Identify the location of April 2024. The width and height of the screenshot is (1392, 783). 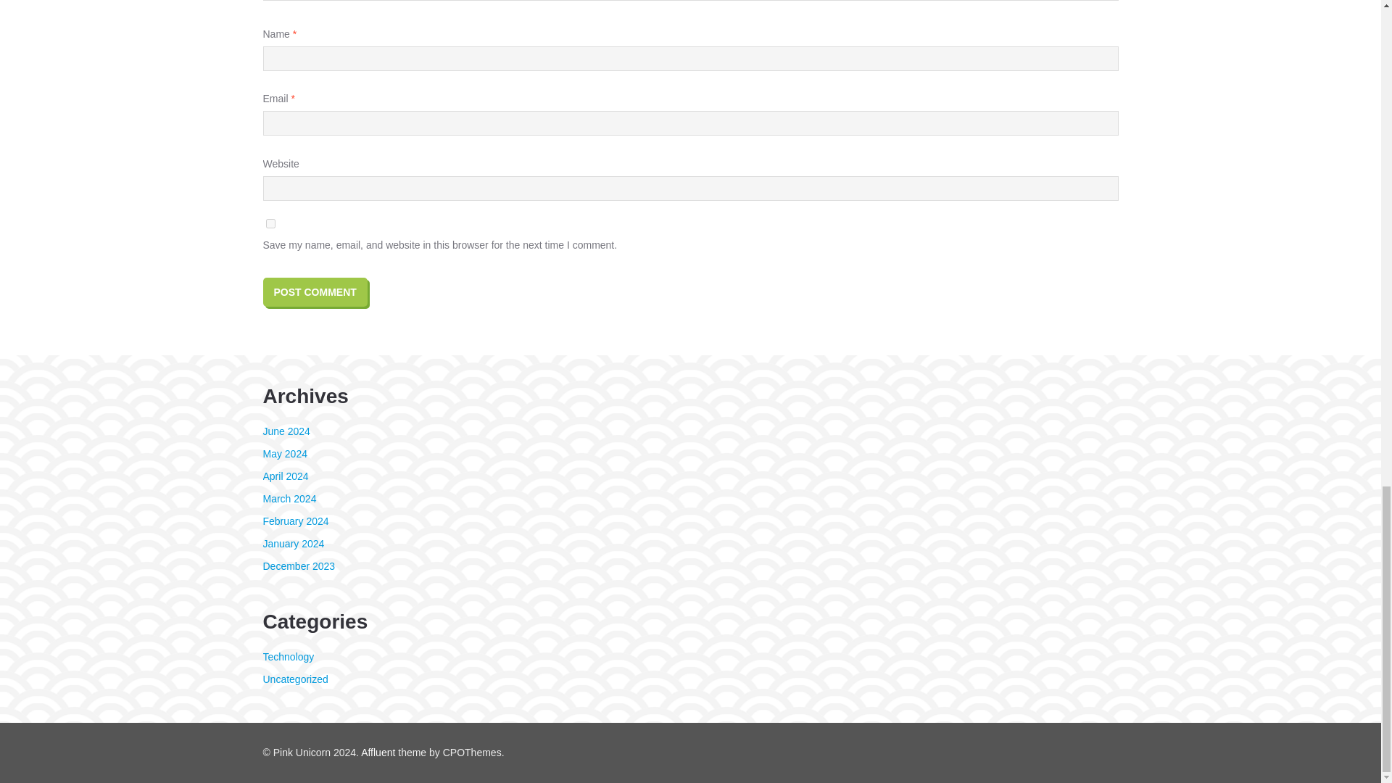
(285, 476).